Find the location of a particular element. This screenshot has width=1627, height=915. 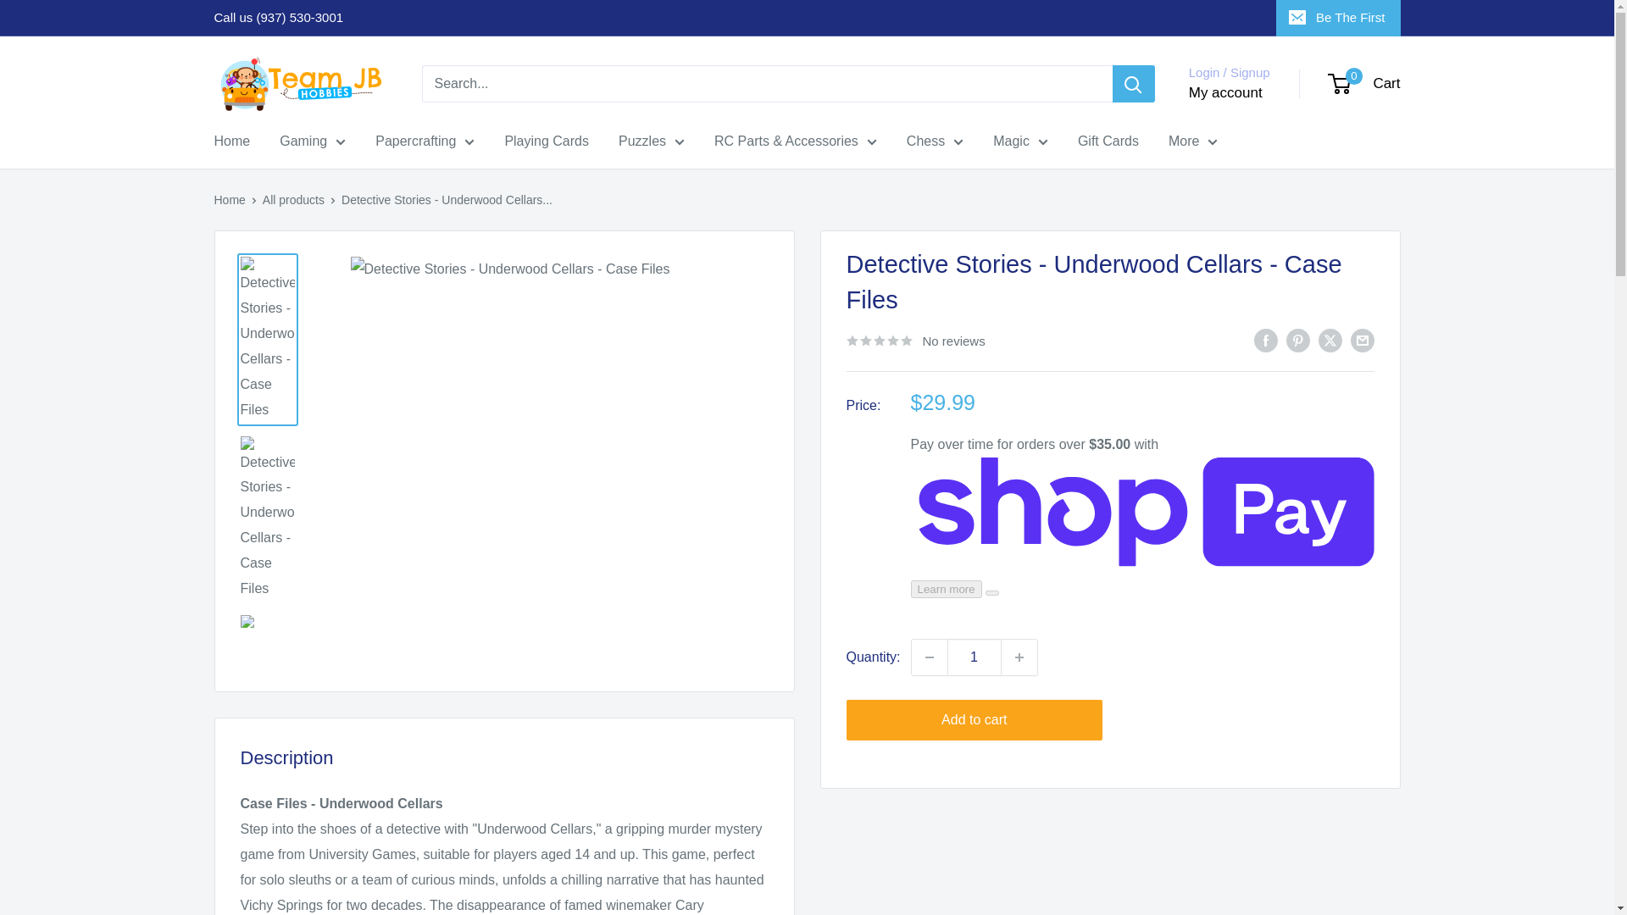

Decrease quantity by 1 is located at coordinates (929, 657).